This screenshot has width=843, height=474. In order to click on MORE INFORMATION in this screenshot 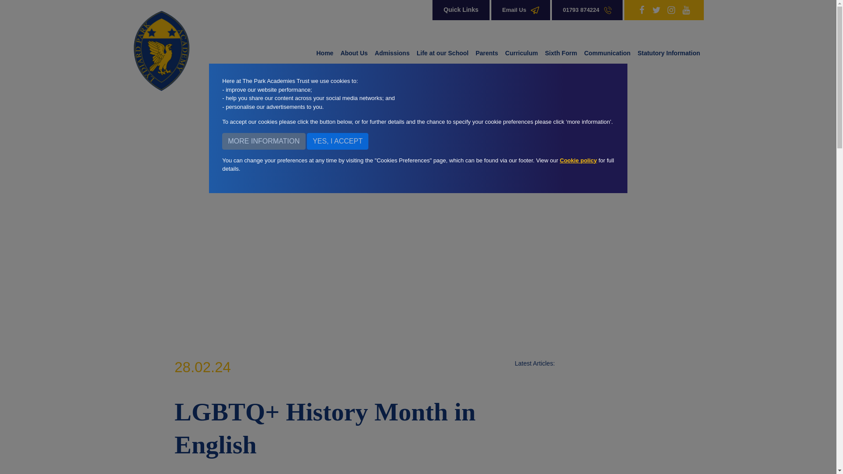, I will do `click(263, 141)`.